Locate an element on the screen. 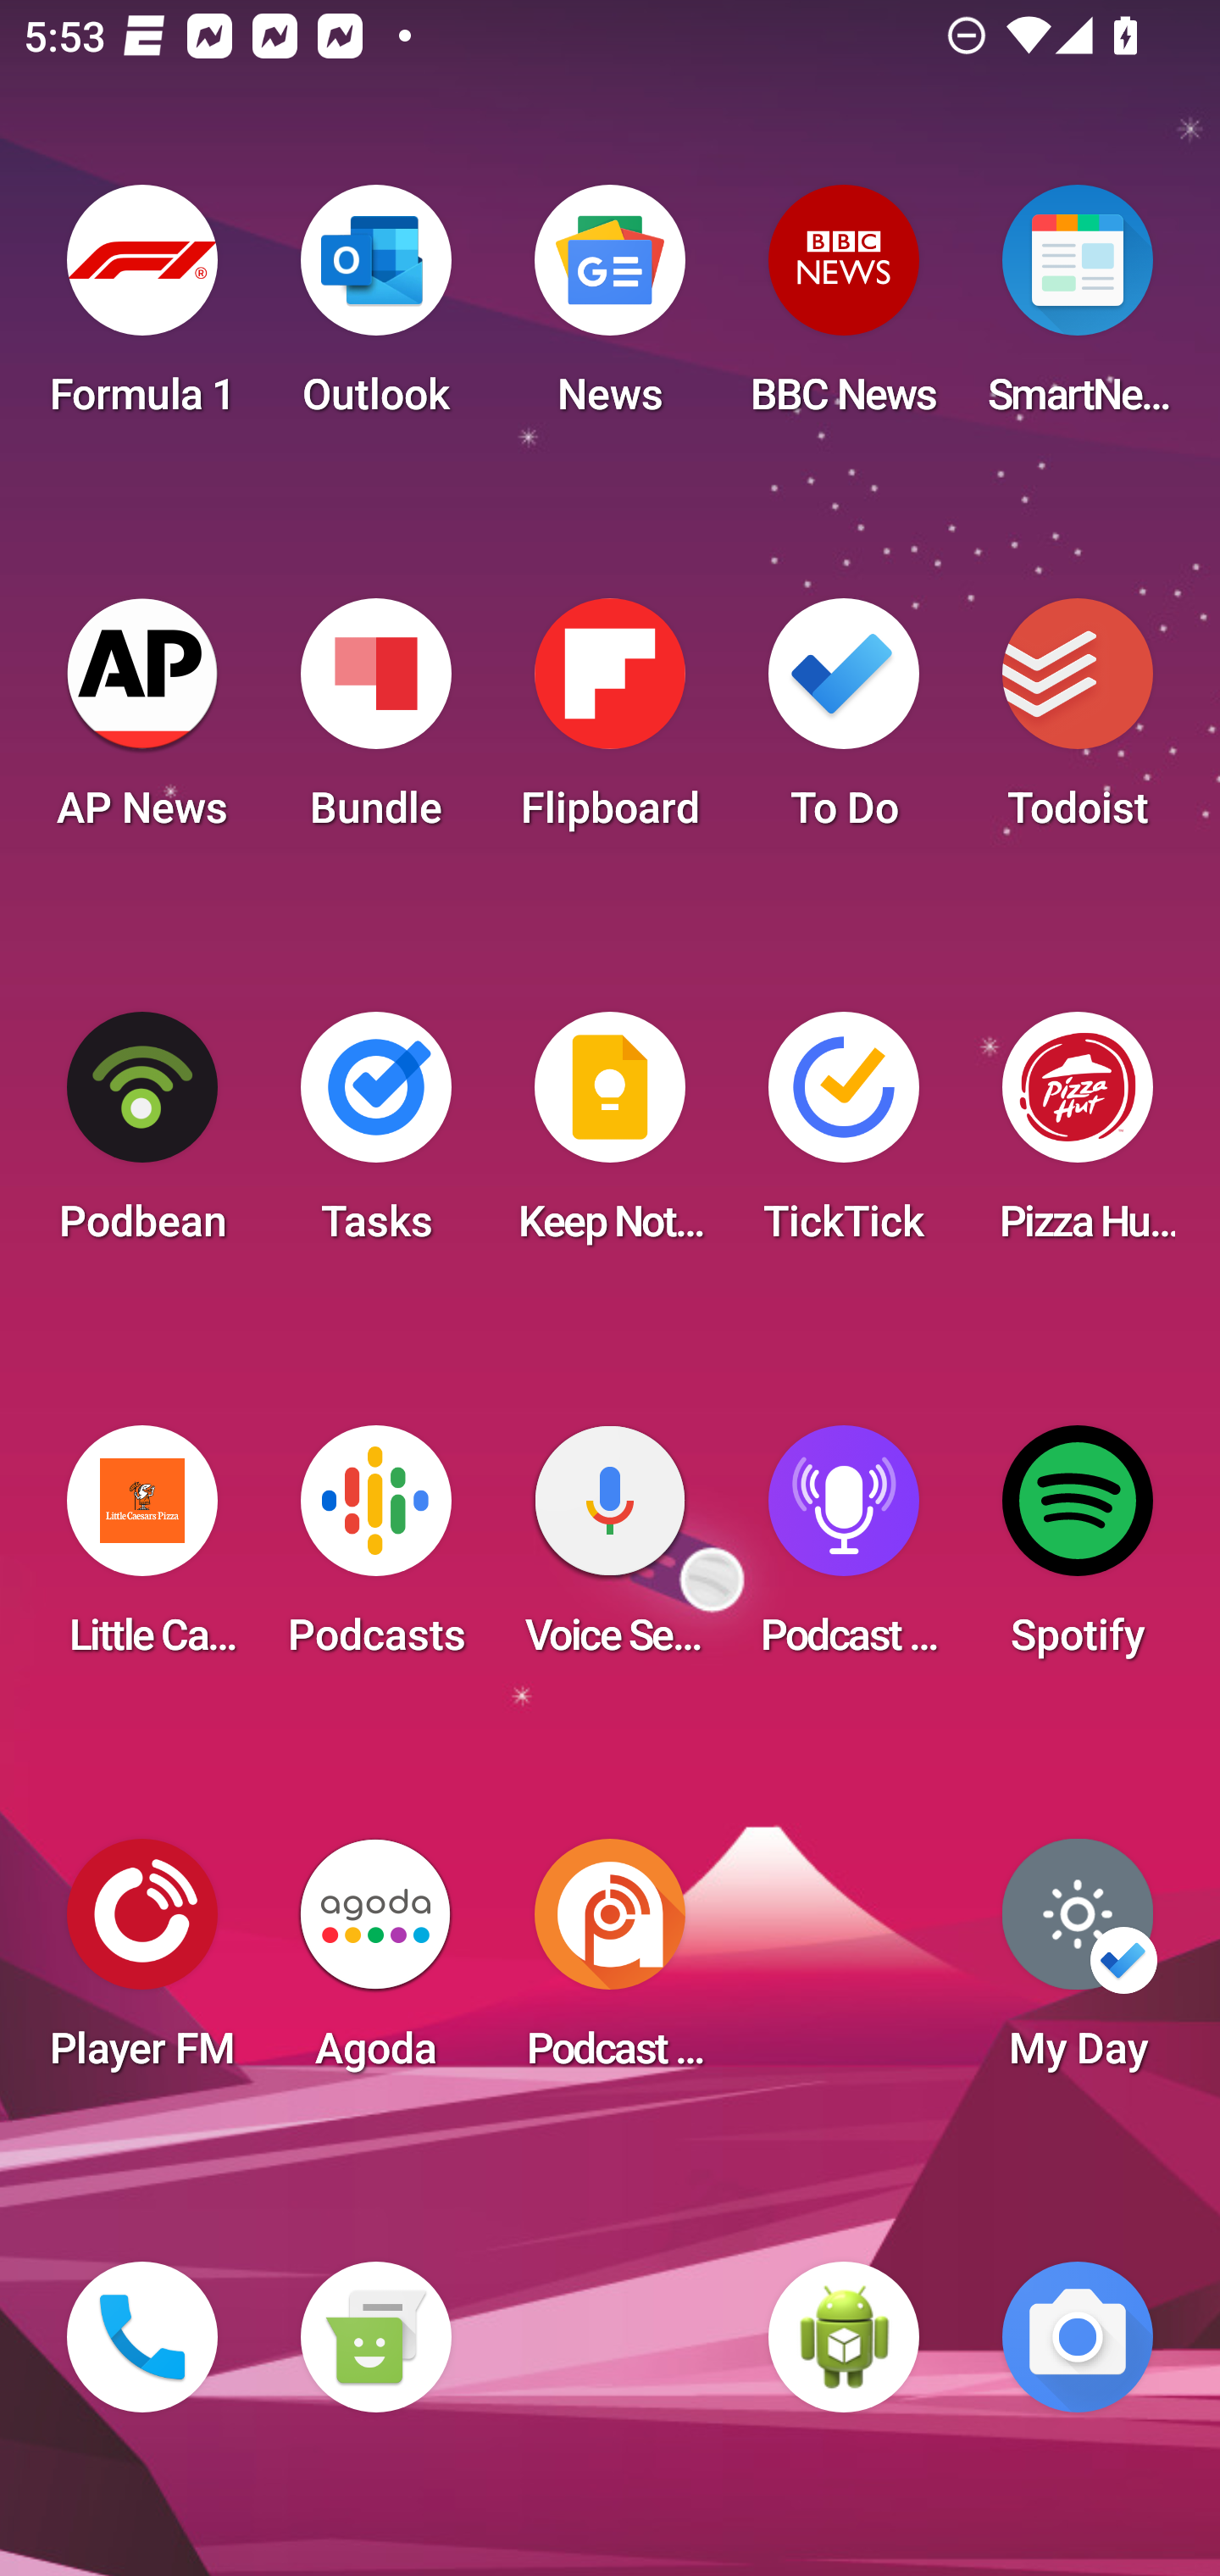 Image resolution: width=1220 pixels, height=2576 pixels. My Day is located at coordinates (1078, 1964).